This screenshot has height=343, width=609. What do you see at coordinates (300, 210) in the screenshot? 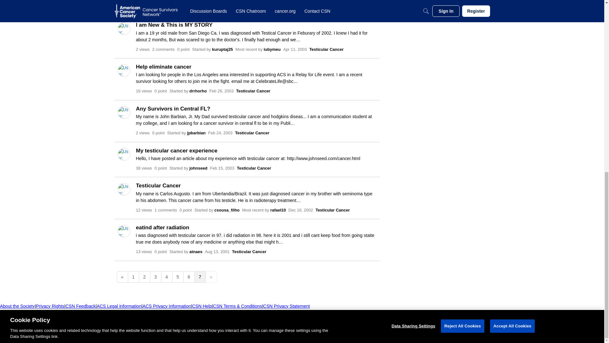
I see `Monday, December 16, 2002 at 11:18 PM` at bounding box center [300, 210].